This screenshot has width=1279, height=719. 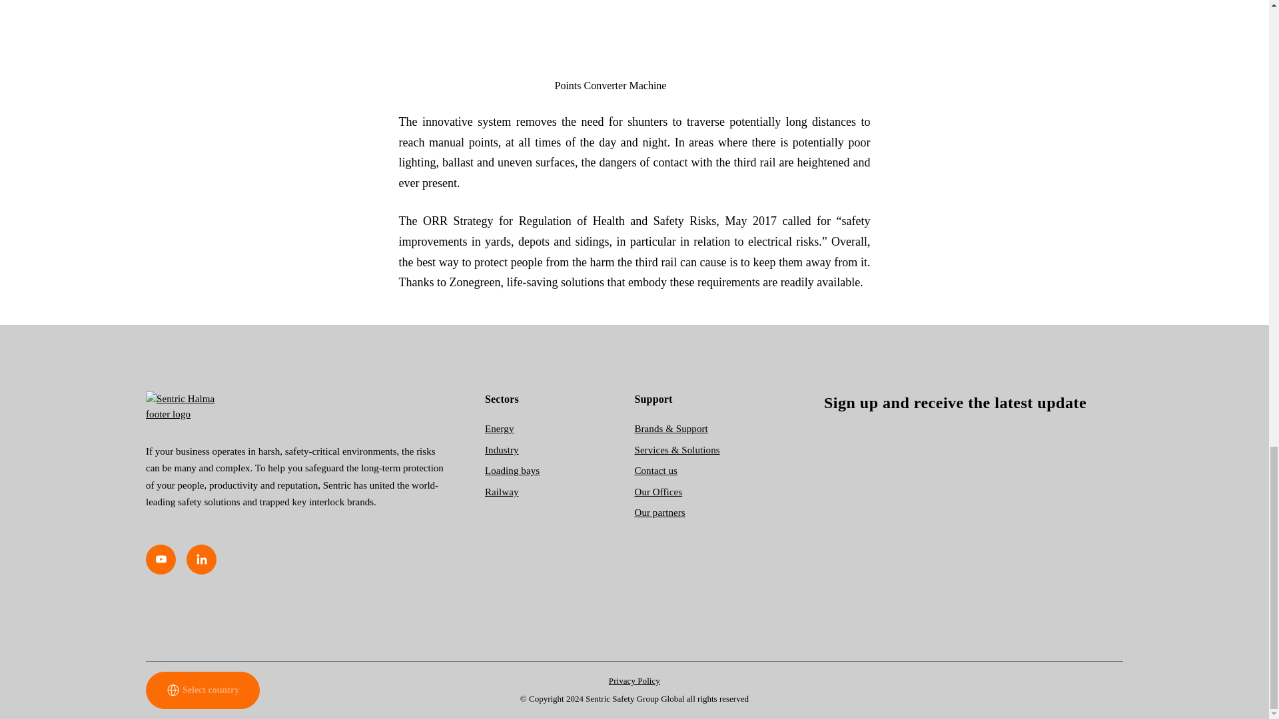 What do you see at coordinates (634, 680) in the screenshot?
I see `Policy` at bounding box center [634, 680].